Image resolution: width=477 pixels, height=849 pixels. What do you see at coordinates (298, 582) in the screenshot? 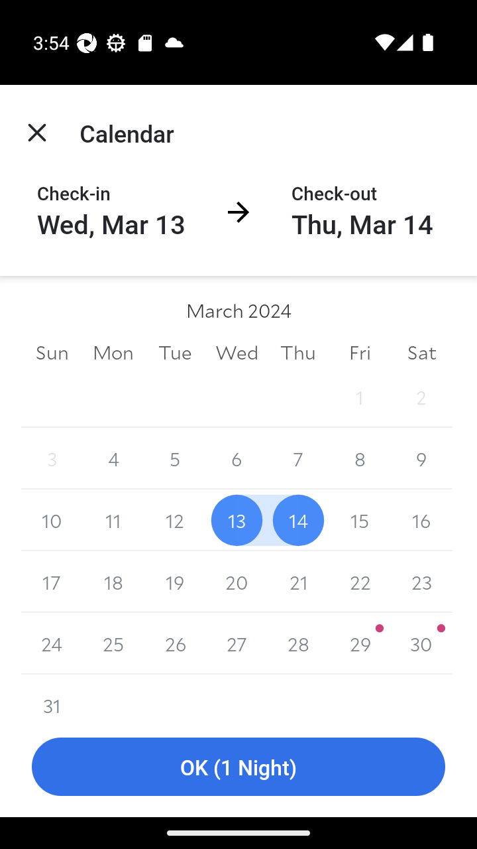
I see `21 21 March 2024` at bounding box center [298, 582].